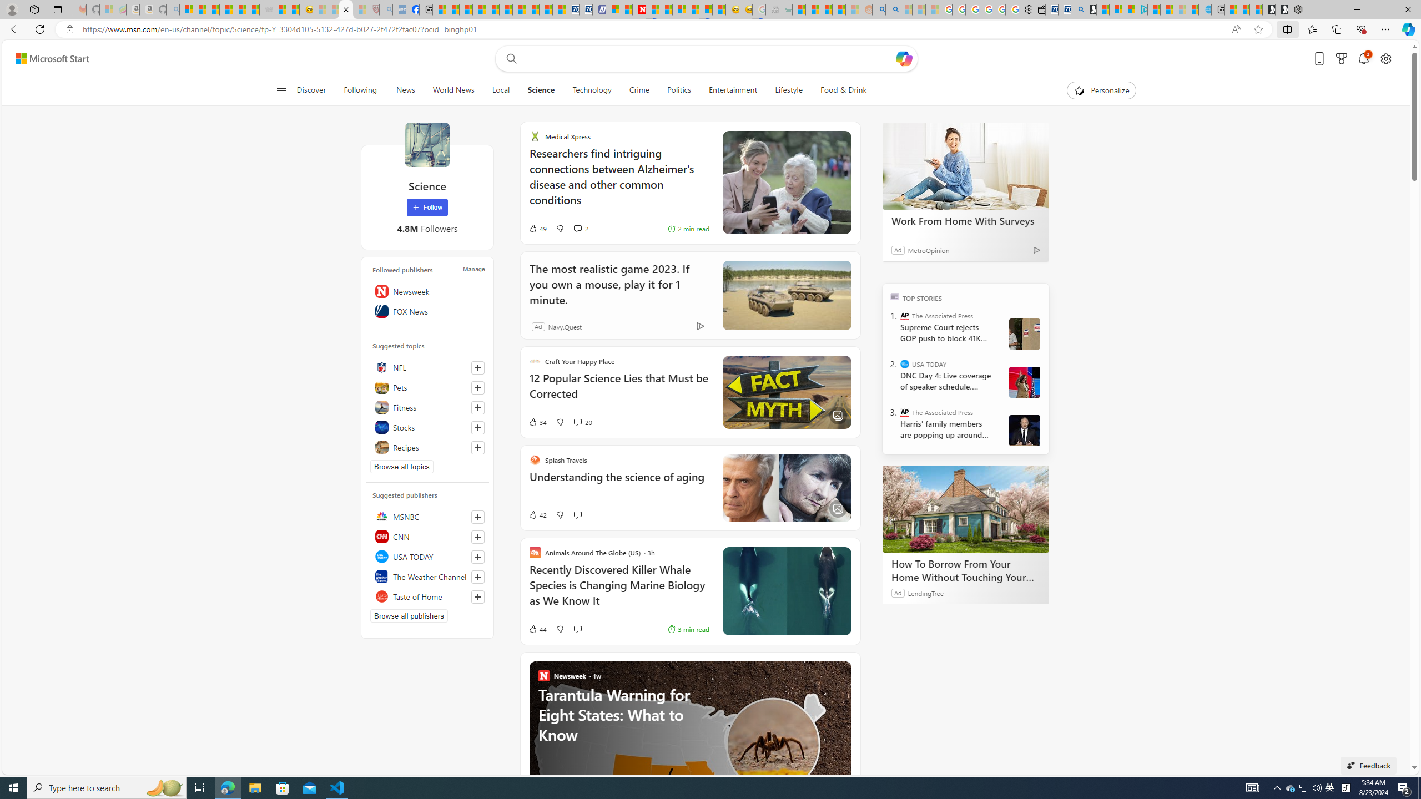 The height and width of the screenshot is (799, 1421). What do you see at coordinates (838, 9) in the screenshot?
I see `Student Loan Update: Forgiveness Program Ends This Month` at bounding box center [838, 9].